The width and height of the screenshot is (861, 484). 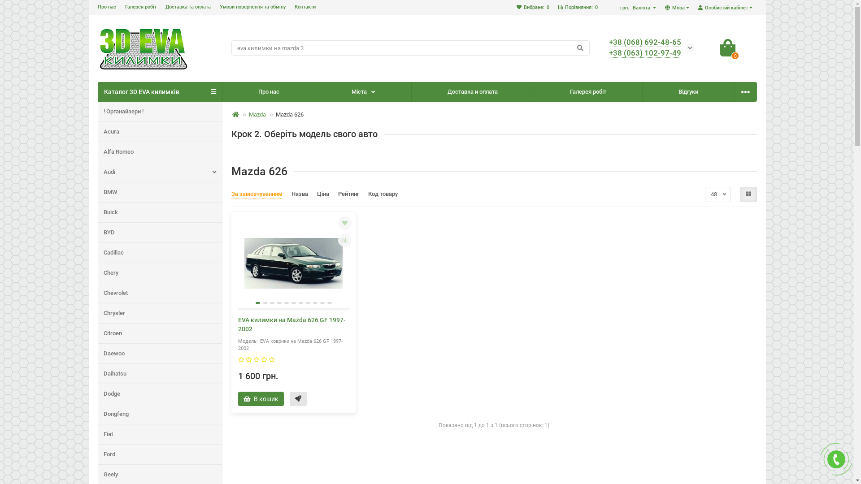 What do you see at coordinates (160, 233) in the screenshot?
I see `BYD` at bounding box center [160, 233].